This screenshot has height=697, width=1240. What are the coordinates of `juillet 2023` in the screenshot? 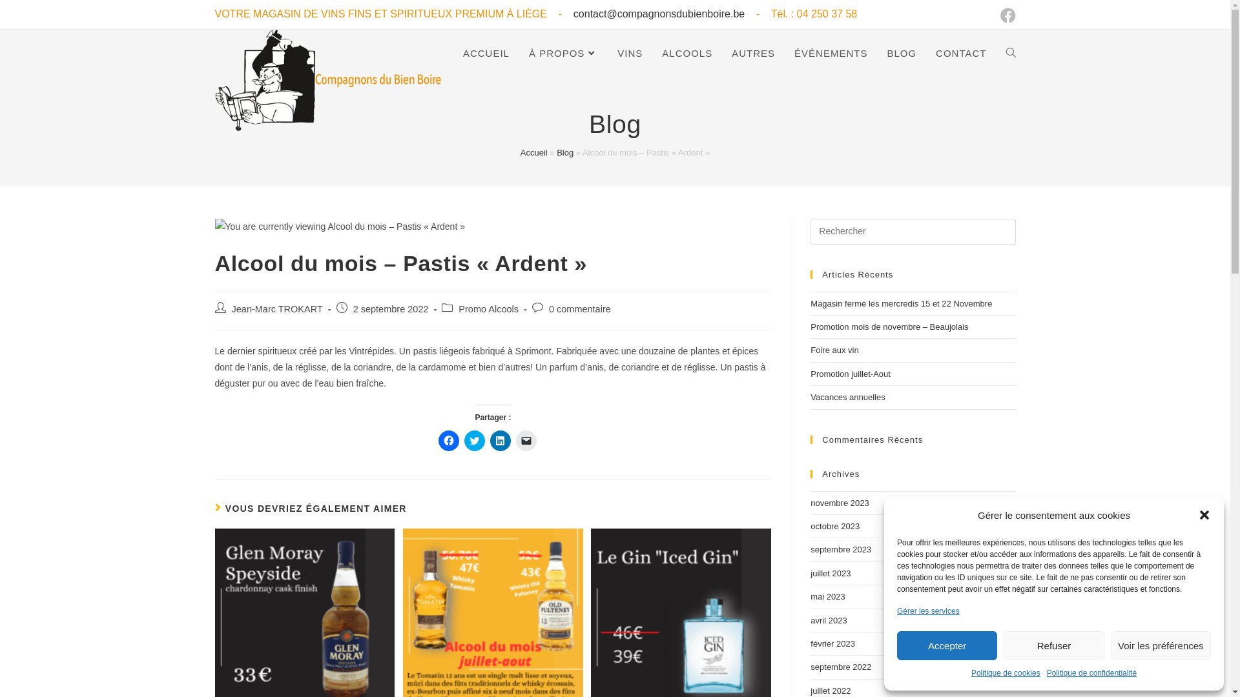 It's located at (831, 573).